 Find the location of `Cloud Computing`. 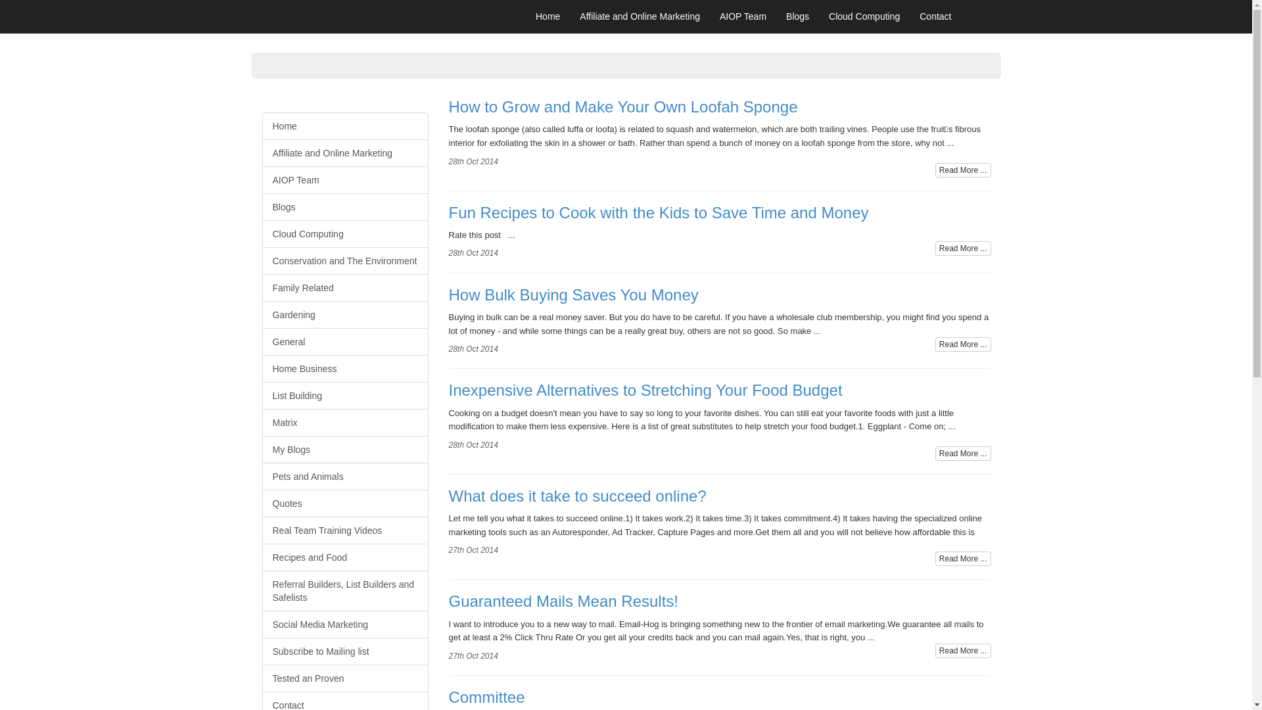

Cloud Computing is located at coordinates (344, 234).